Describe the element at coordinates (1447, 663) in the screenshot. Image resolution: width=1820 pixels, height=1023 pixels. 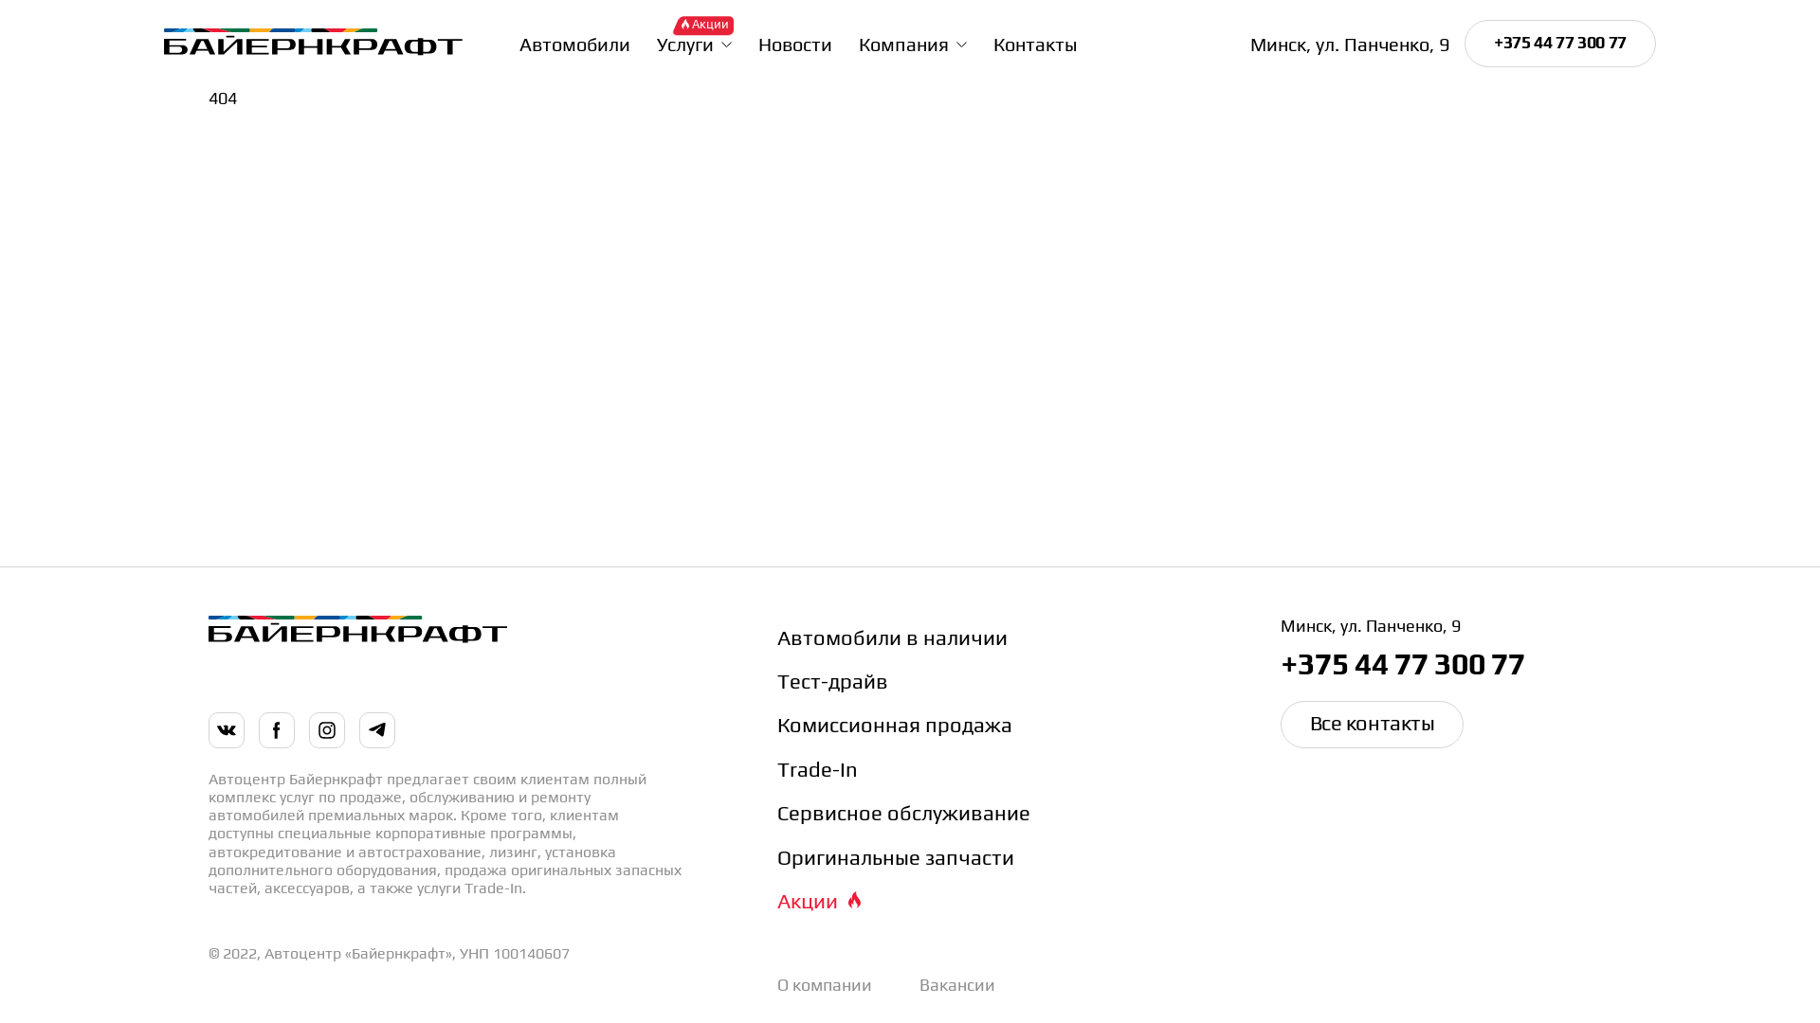
I see `+375 44 77 300 77` at that location.